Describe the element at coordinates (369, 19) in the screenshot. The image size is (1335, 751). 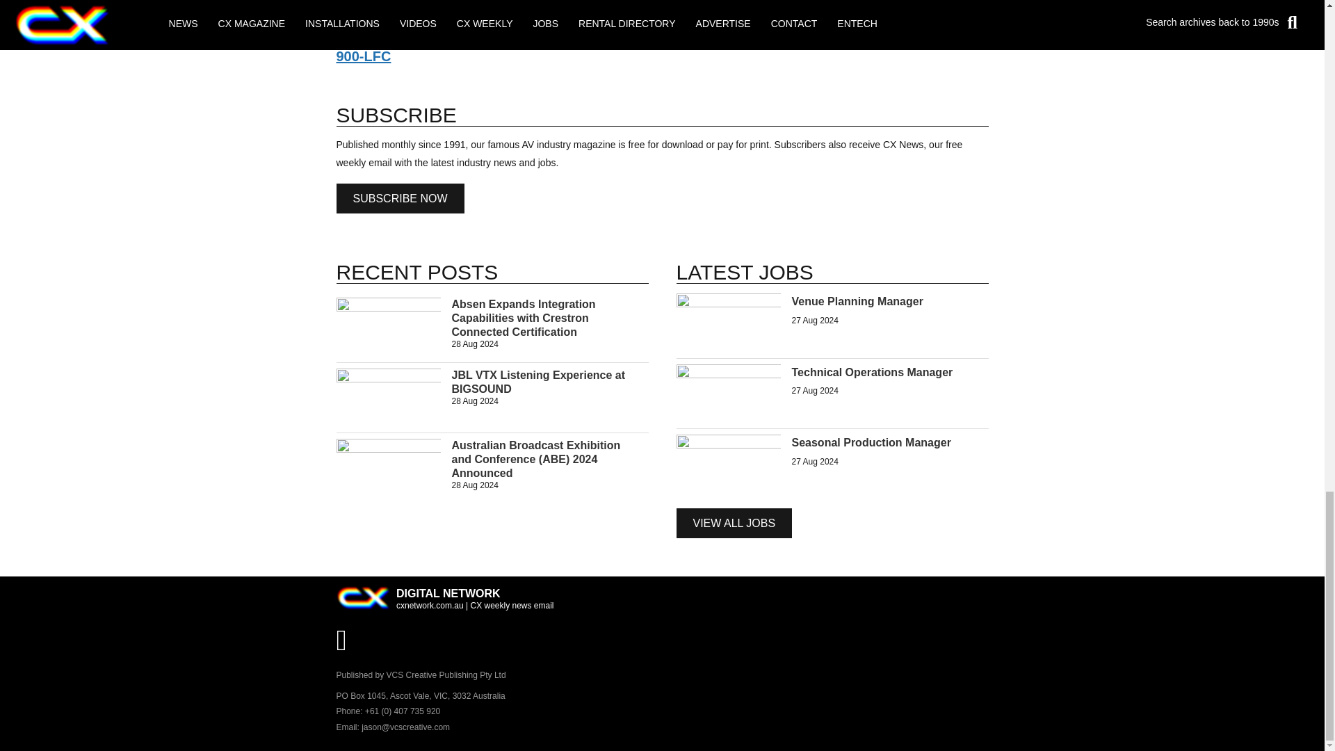
I see `LEOPARD` at that location.